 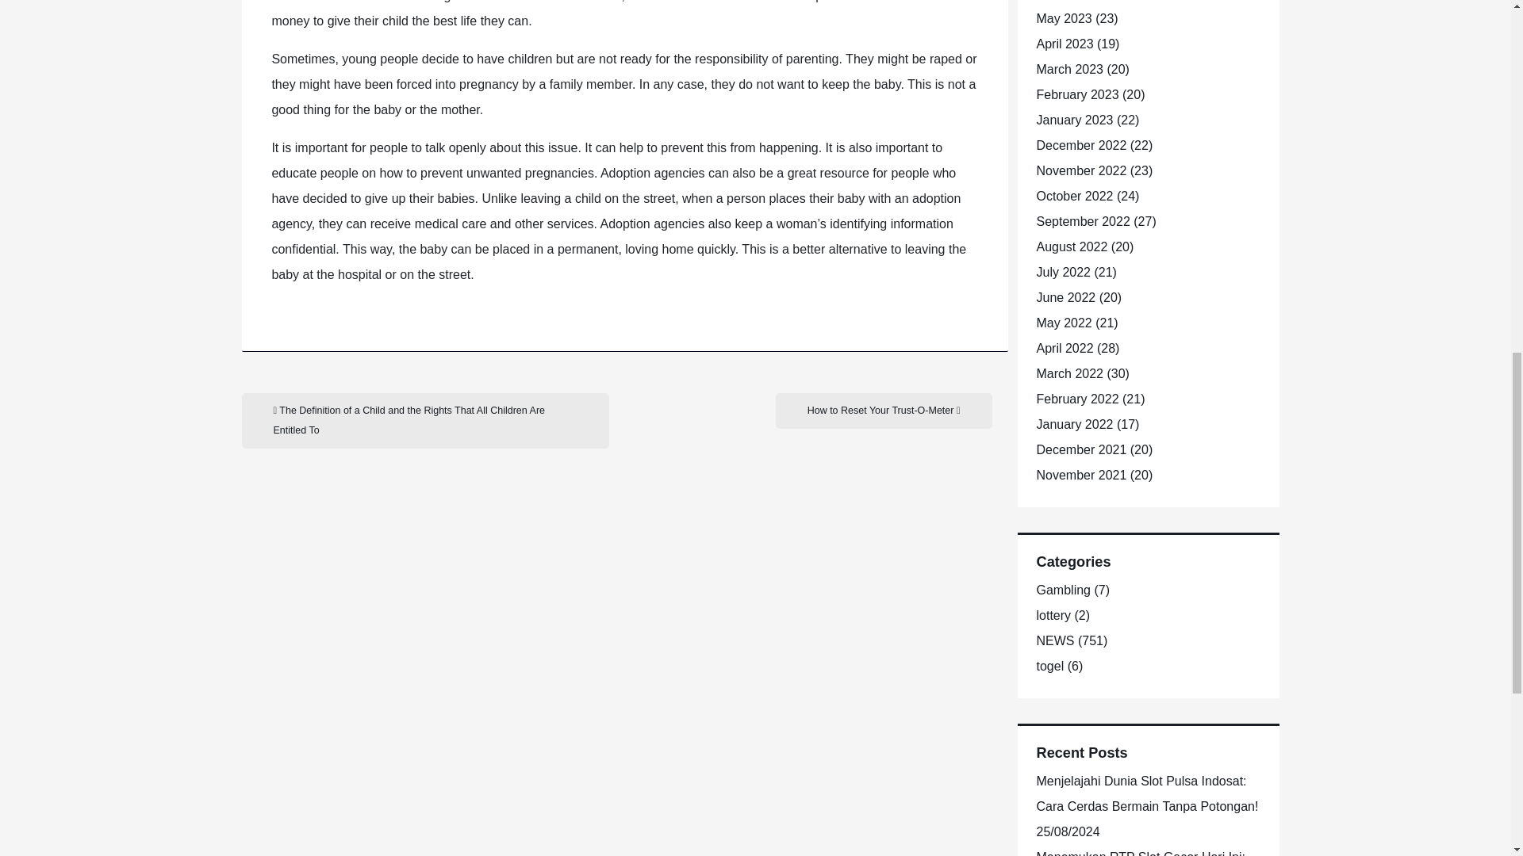 What do you see at coordinates (1076, 95) in the screenshot?
I see `February 2023` at bounding box center [1076, 95].